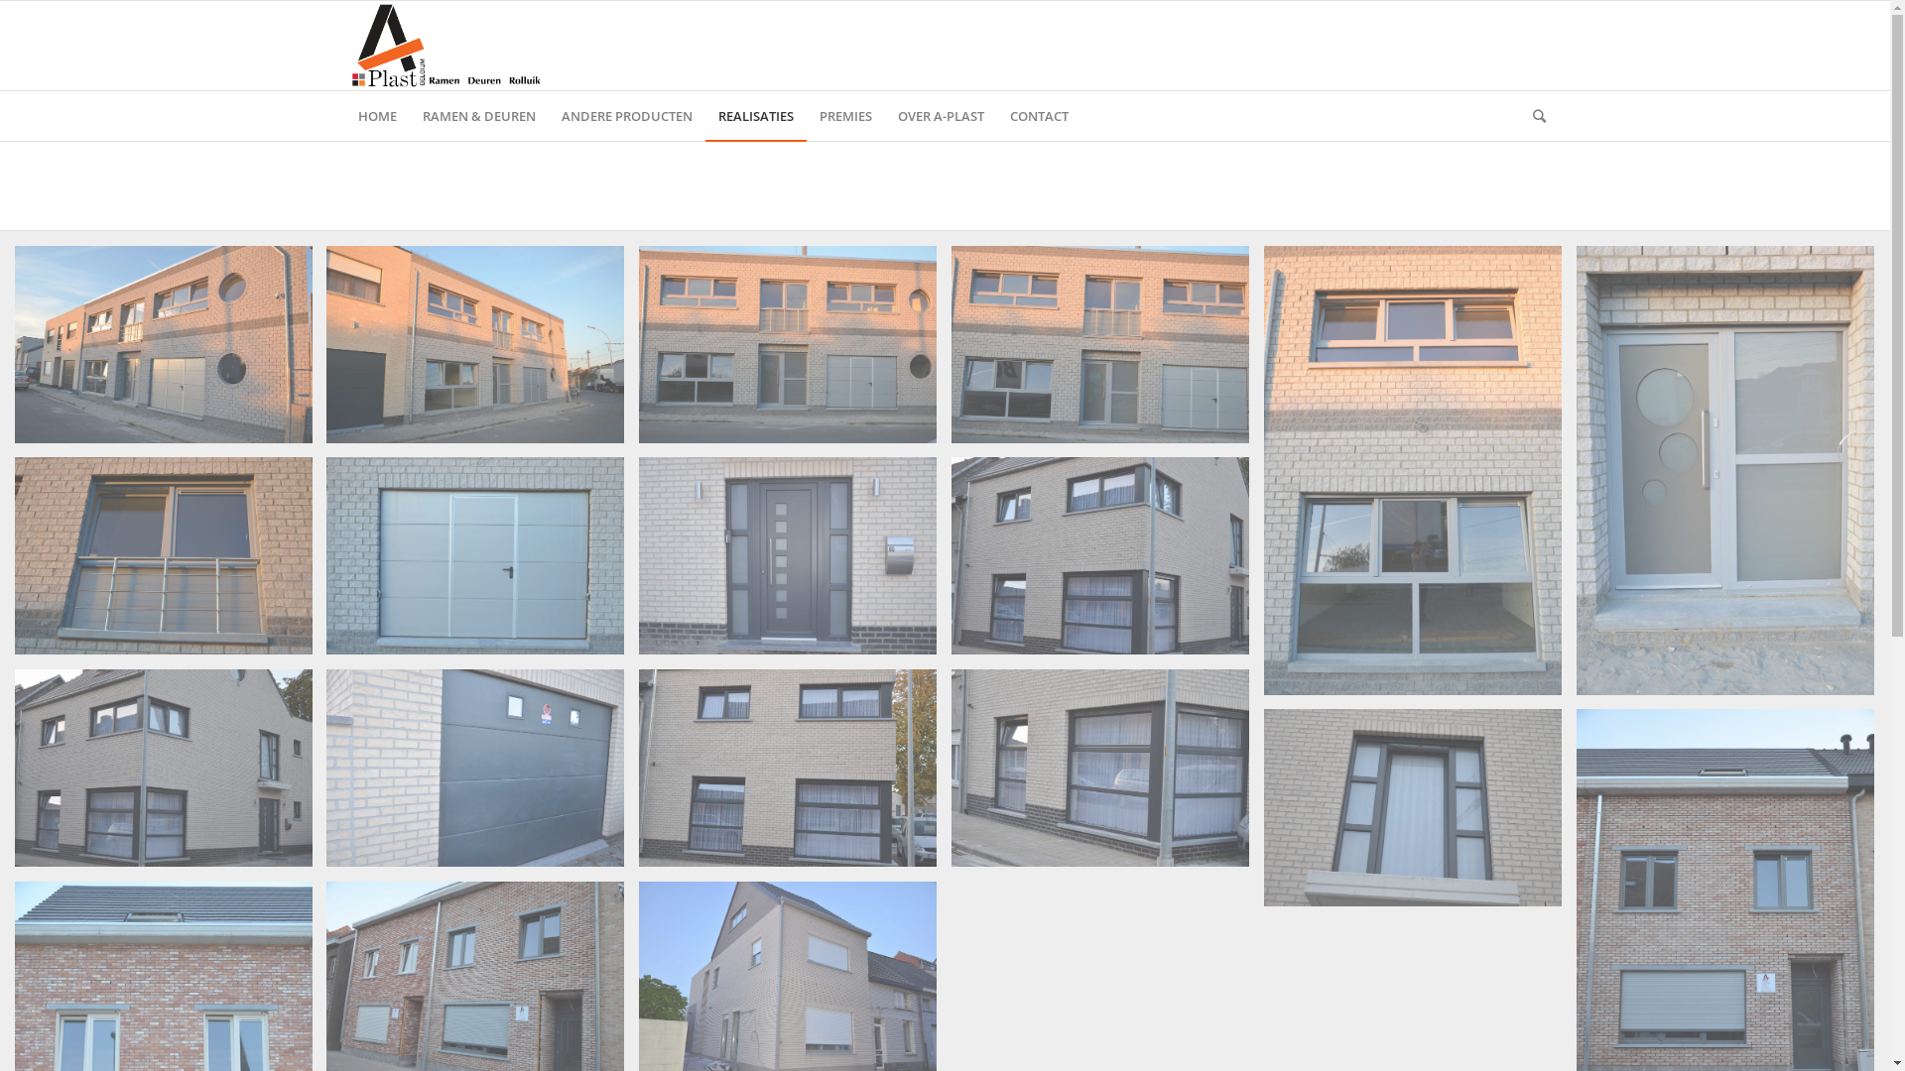 This screenshot has width=1905, height=1071. I want to click on RAMEN & DEUREN, so click(478, 116).